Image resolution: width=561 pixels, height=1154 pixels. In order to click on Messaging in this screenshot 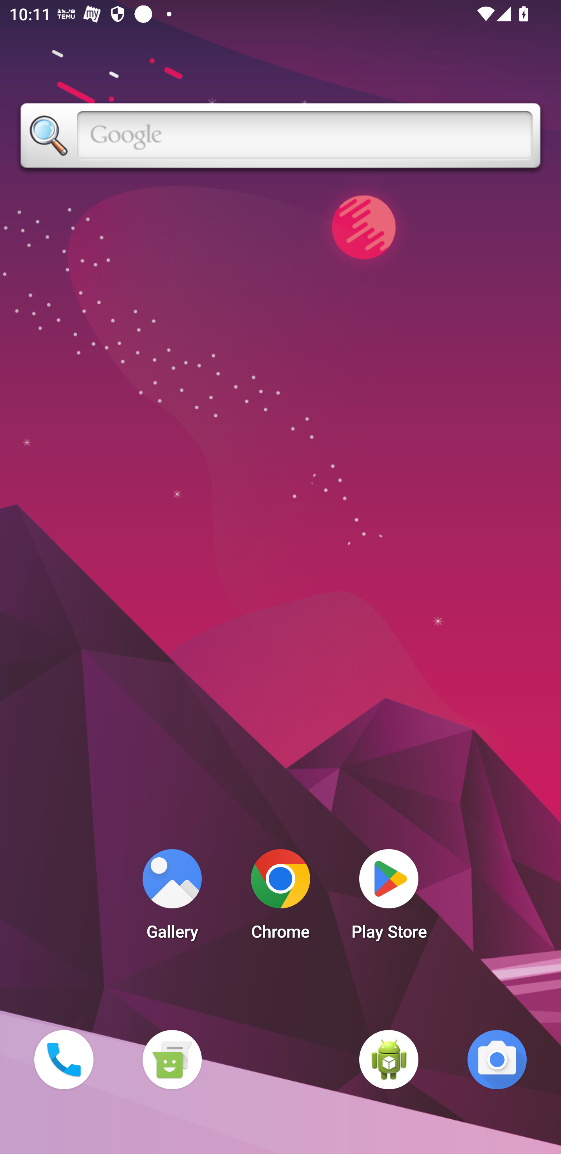, I will do `click(172, 1059)`.